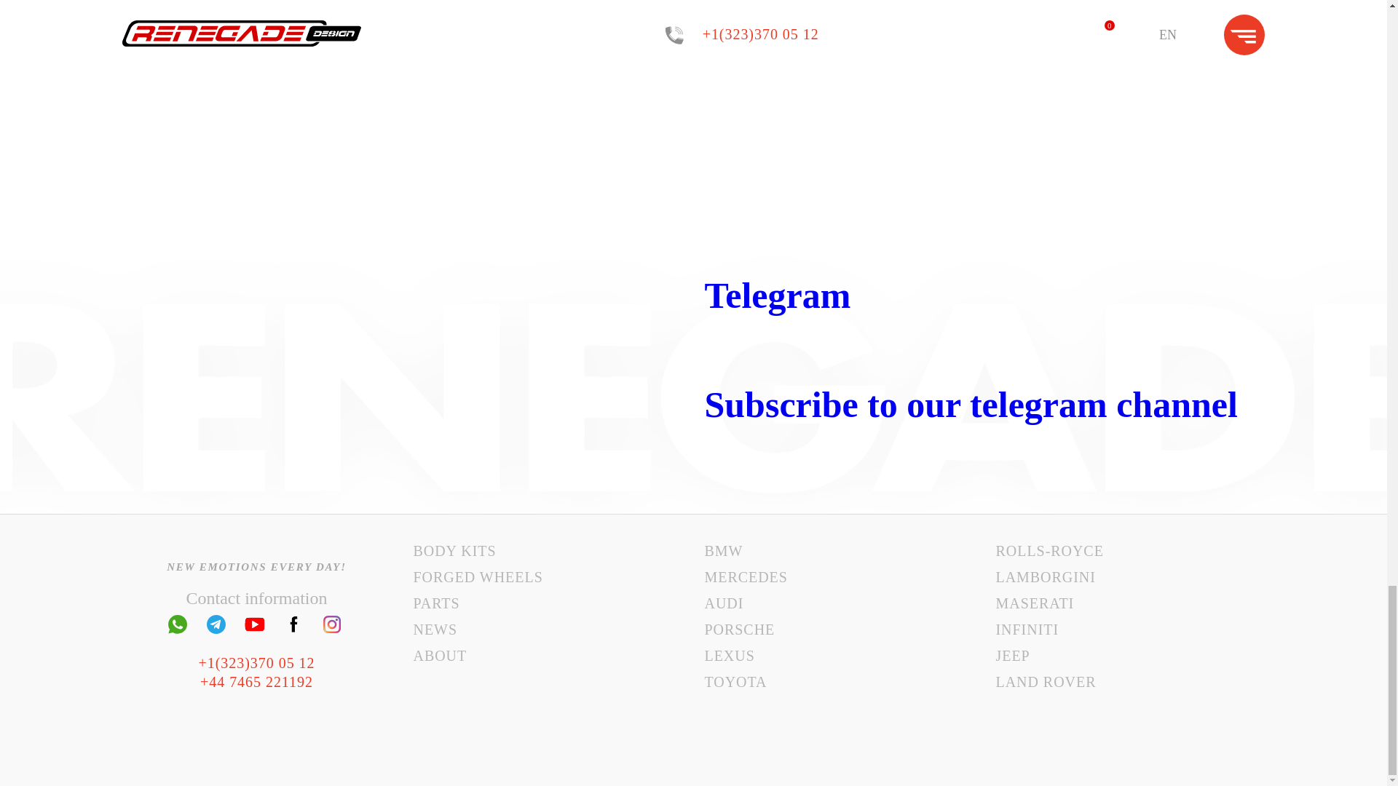  What do you see at coordinates (178, 624) in the screenshot?
I see `whatsApp` at bounding box center [178, 624].